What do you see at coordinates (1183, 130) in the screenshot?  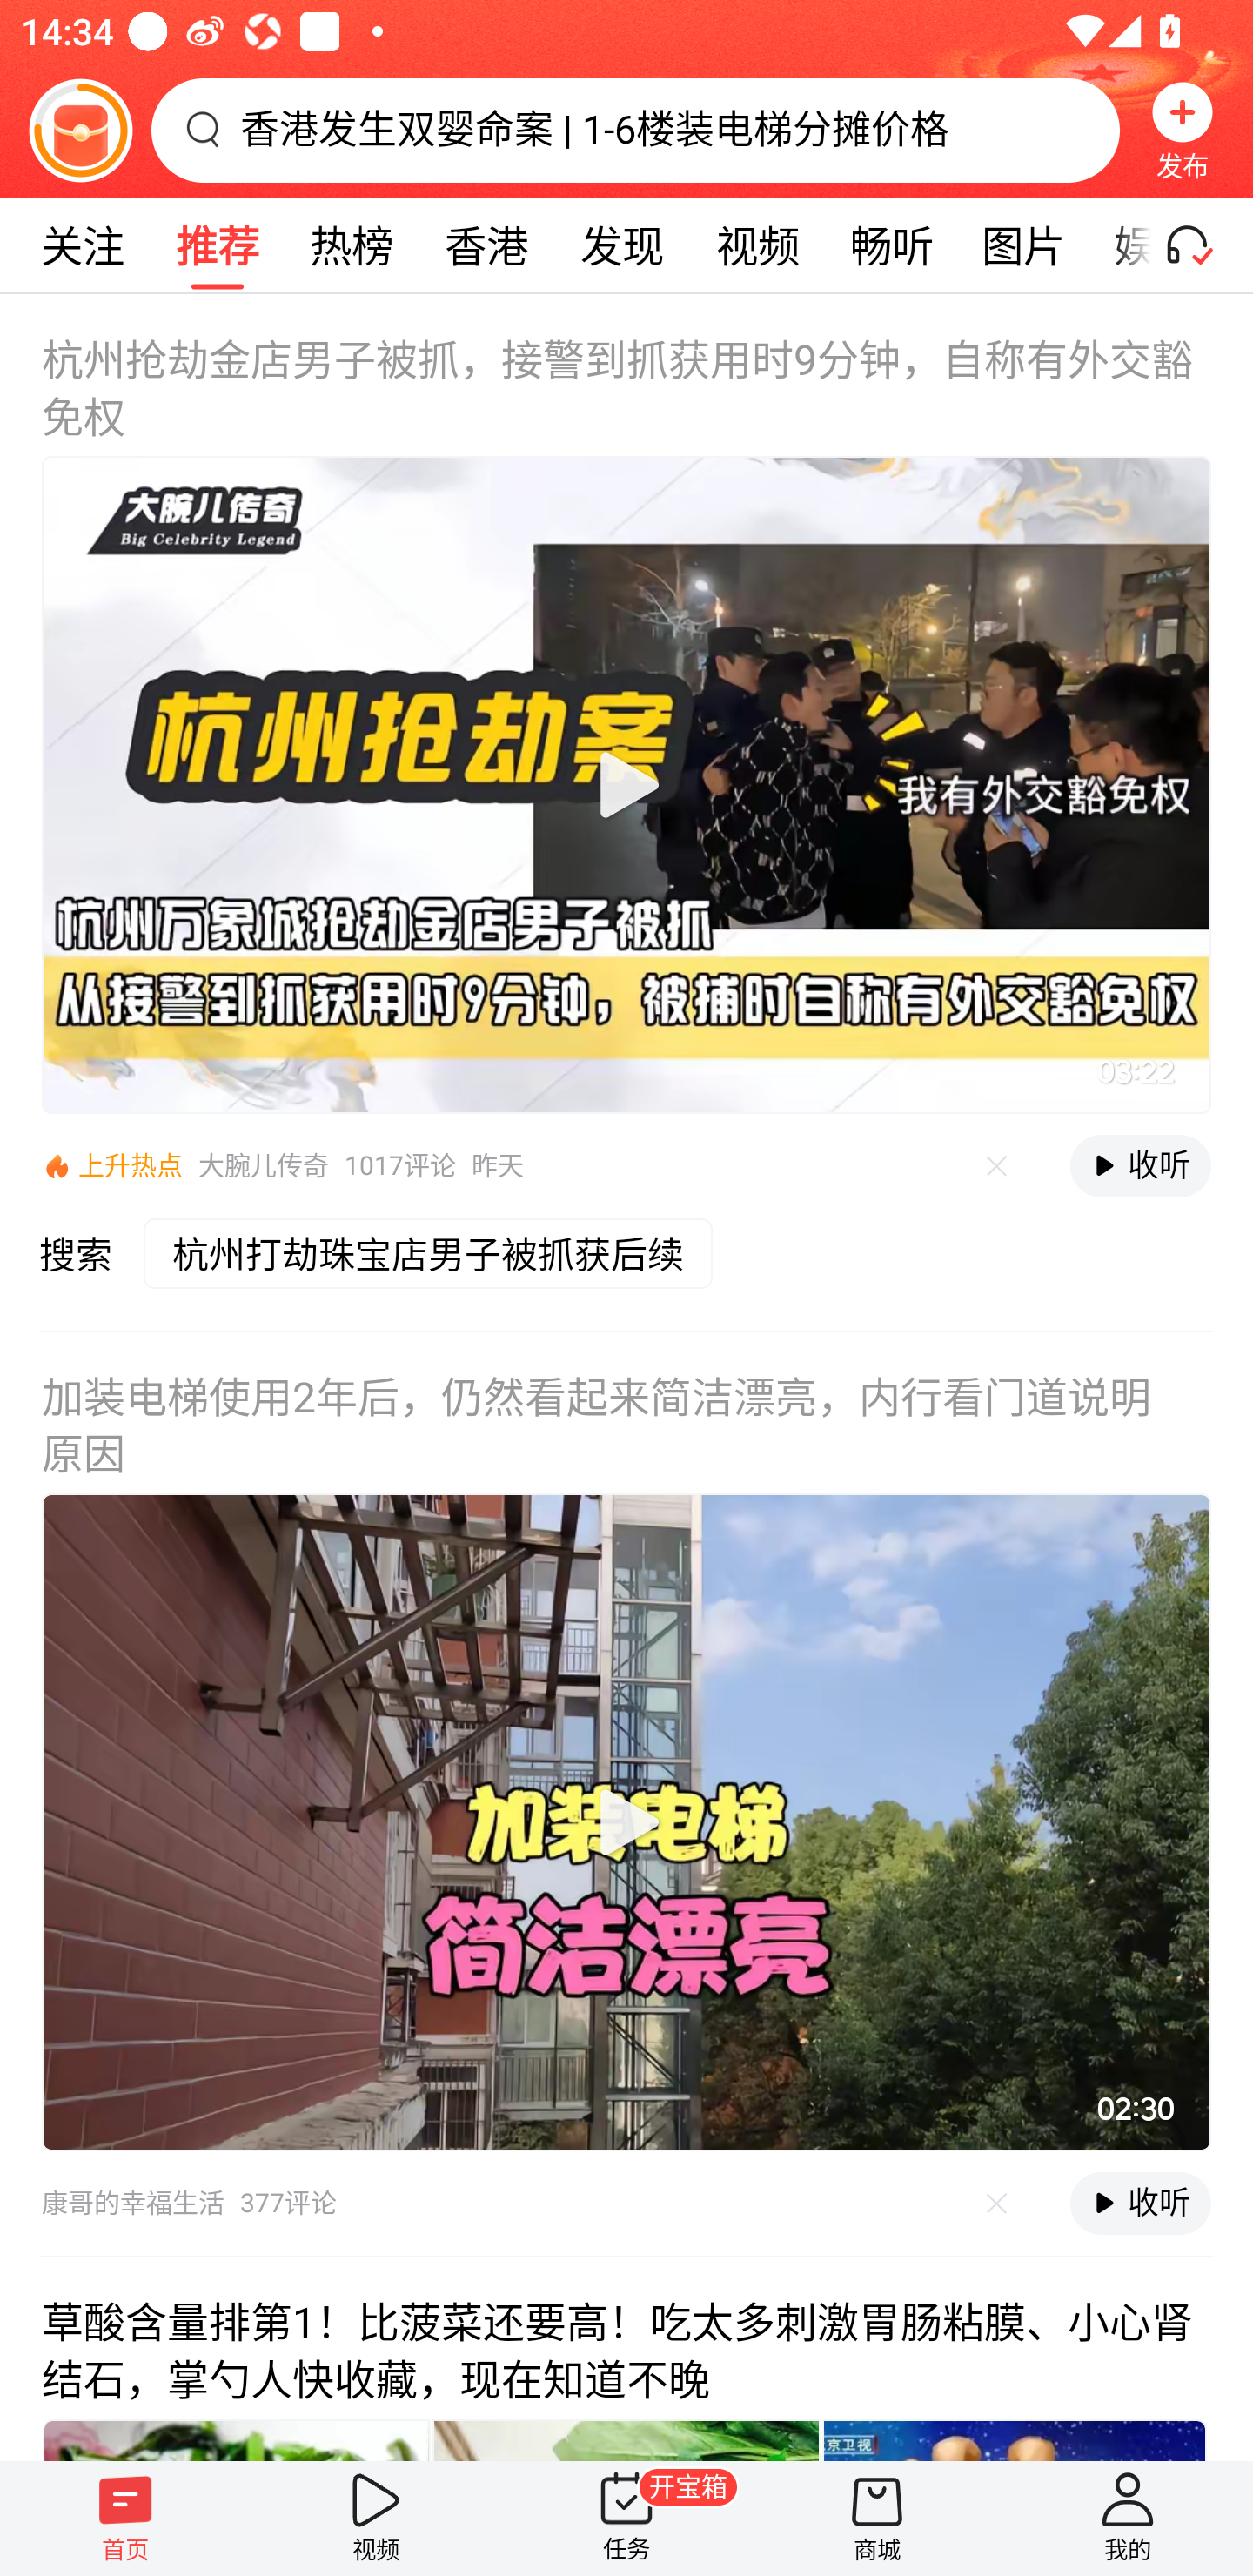 I see `发布 发布，按钮` at bounding box center [1183, 130].